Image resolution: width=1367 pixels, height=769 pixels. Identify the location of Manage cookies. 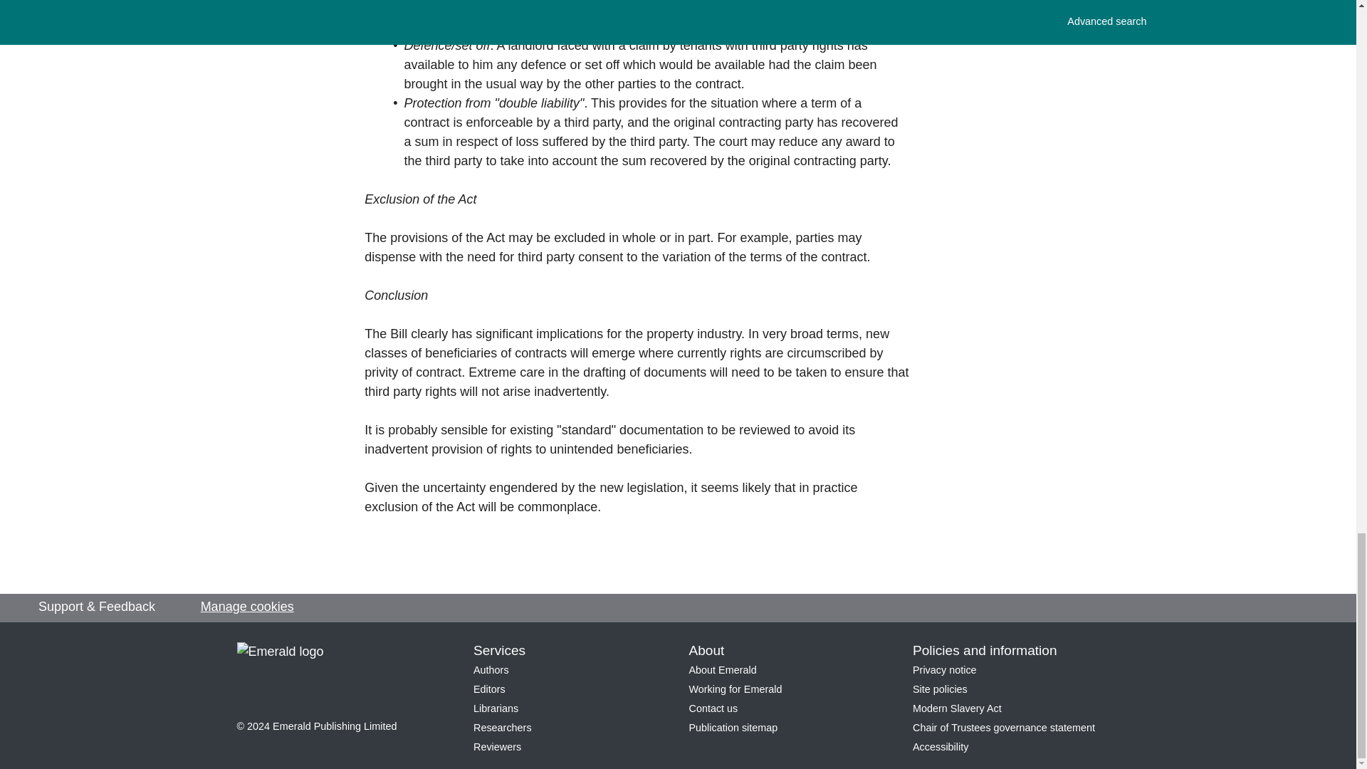
(247, 607).